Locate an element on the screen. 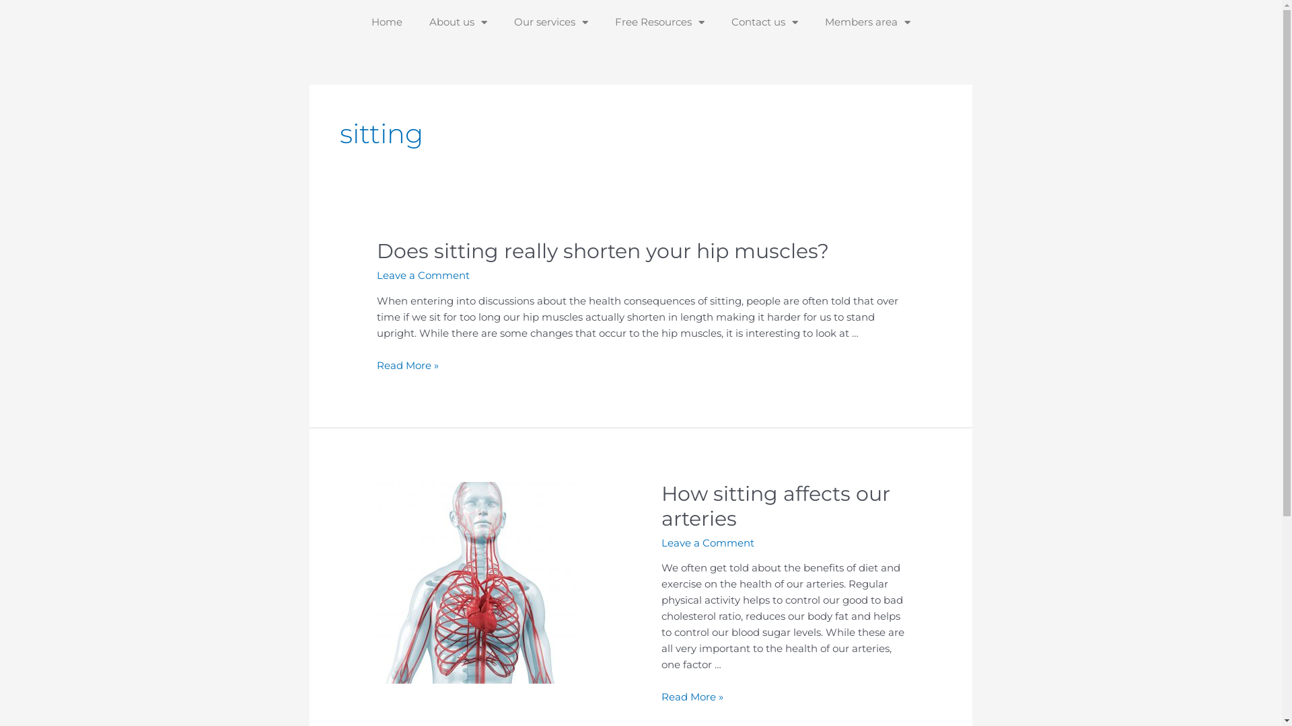 This screenshot has width=1292, height=726. How sitting affects our arteries is located at coordinates (775, 506).